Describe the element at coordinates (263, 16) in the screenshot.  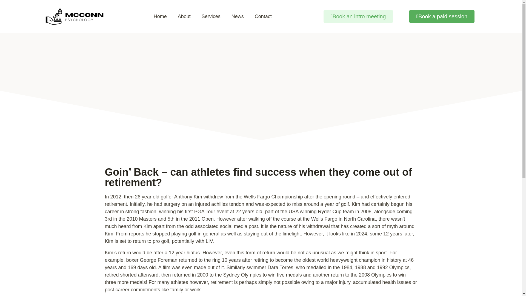
I see `Contact` at that location.